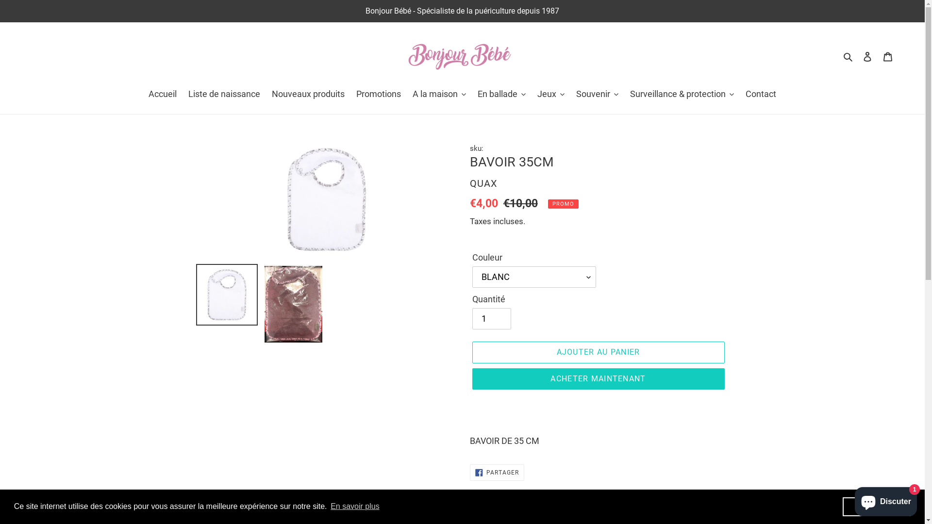 This screenshot has height=524, width=932. Describe the element at coordinates (551, 95) in the screenshot. I see `Jeux` at that location.